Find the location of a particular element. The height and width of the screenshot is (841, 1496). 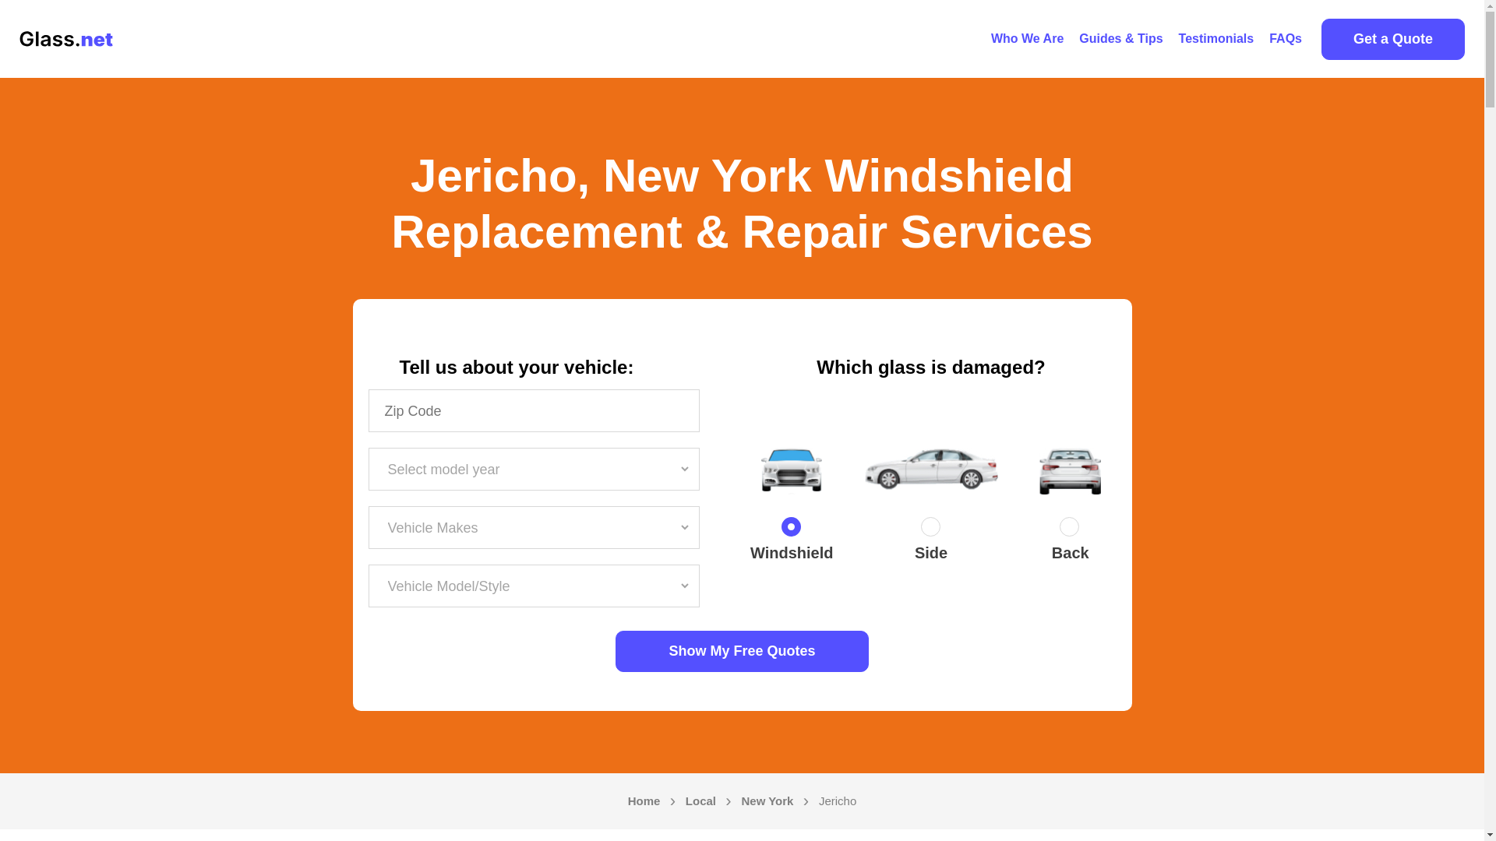

Show My Free Quotes is located at coordinates (742, 651).